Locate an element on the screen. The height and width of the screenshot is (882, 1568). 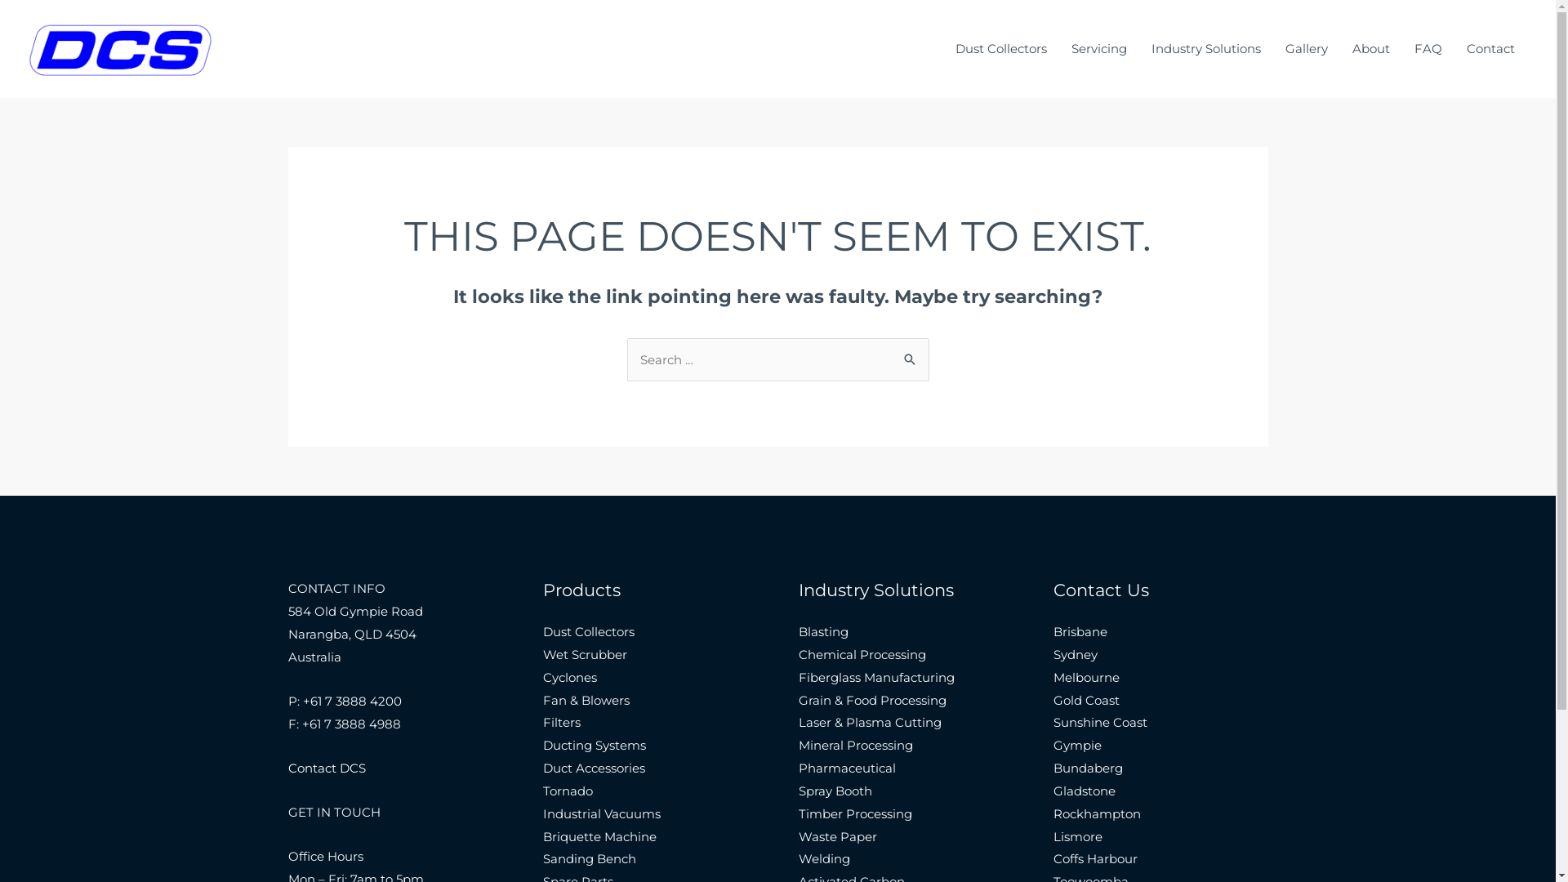
Dust Collectors is located at coordinates (1001, 49).